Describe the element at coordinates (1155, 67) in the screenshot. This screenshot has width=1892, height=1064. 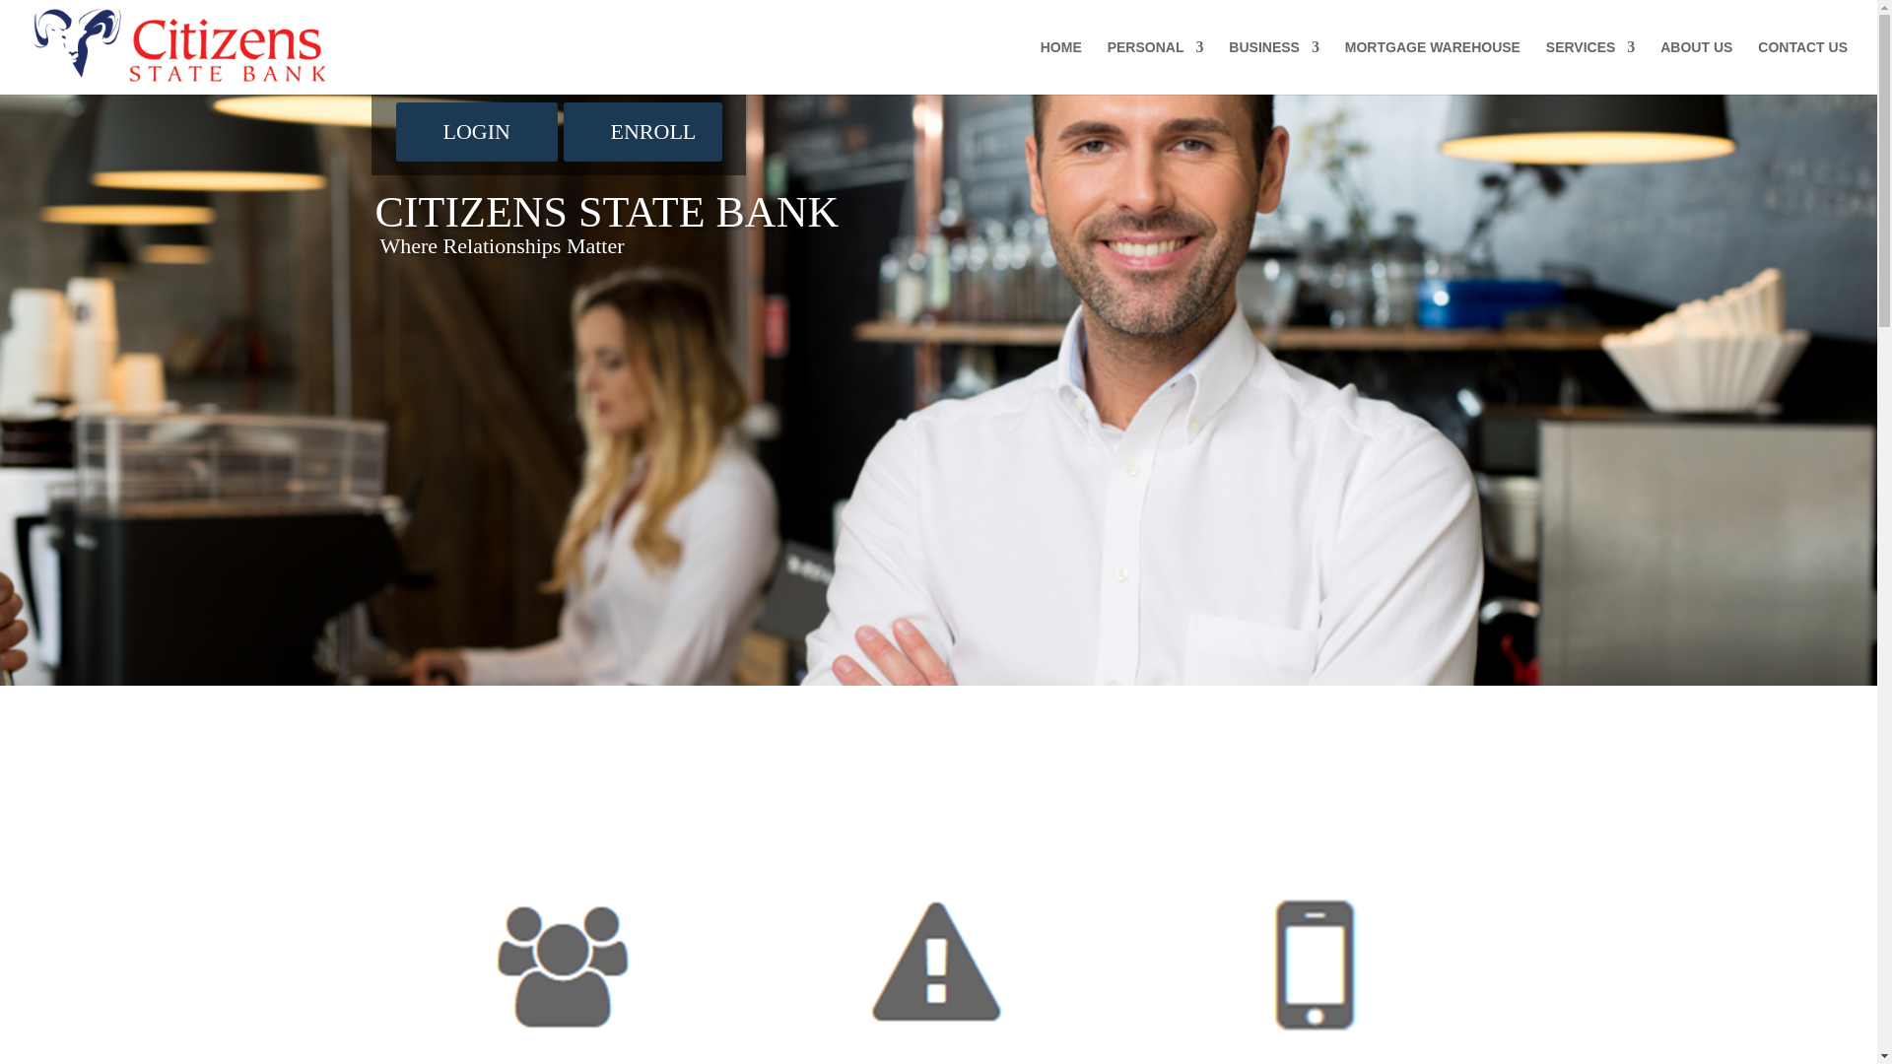
I see `PERSONAL` at that location.